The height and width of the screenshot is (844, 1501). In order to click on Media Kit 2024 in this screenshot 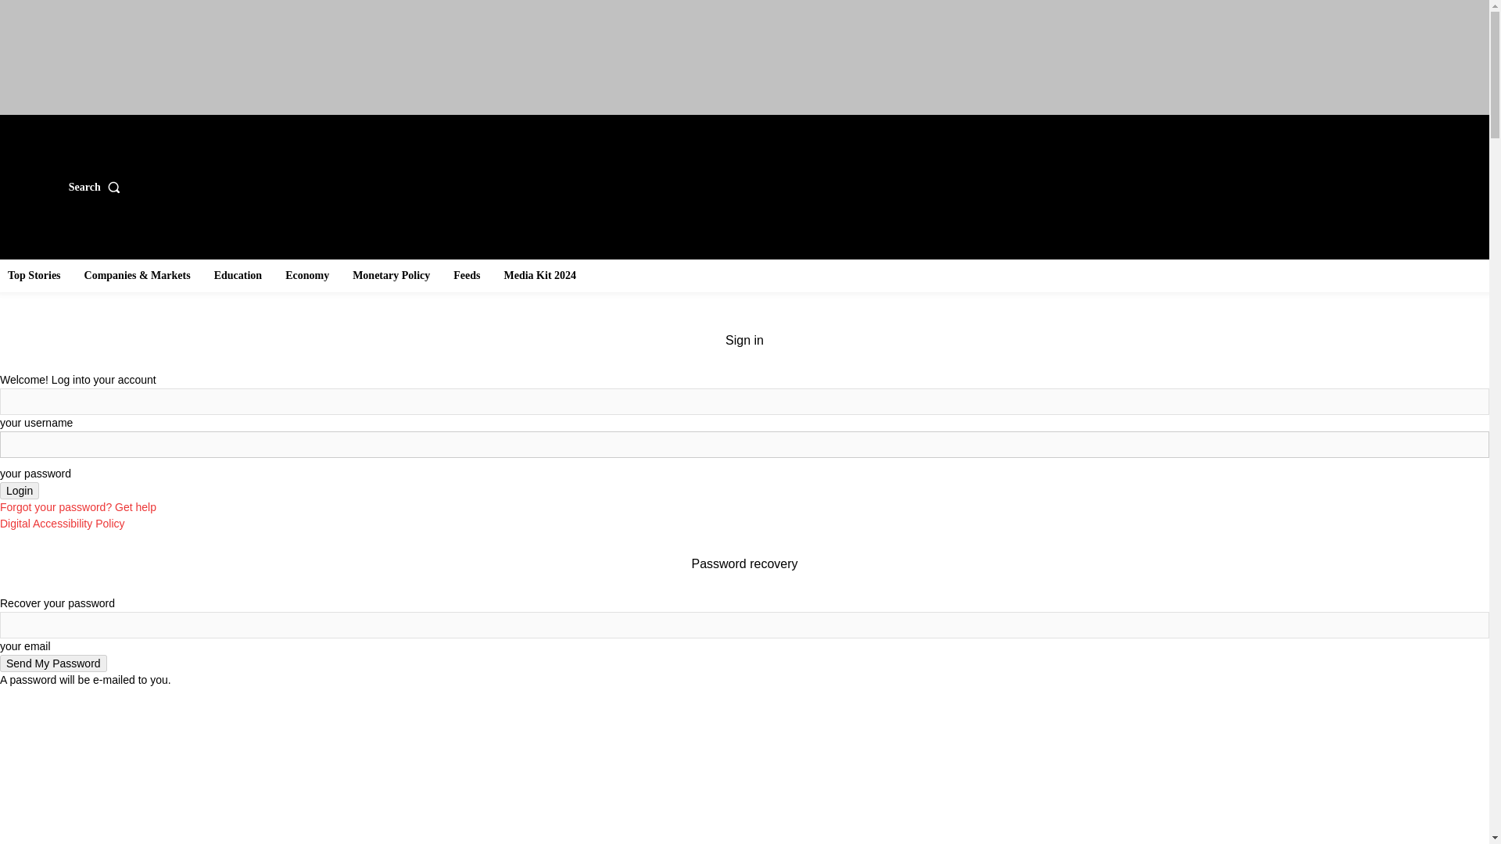, I will do `click(539, 275)`.